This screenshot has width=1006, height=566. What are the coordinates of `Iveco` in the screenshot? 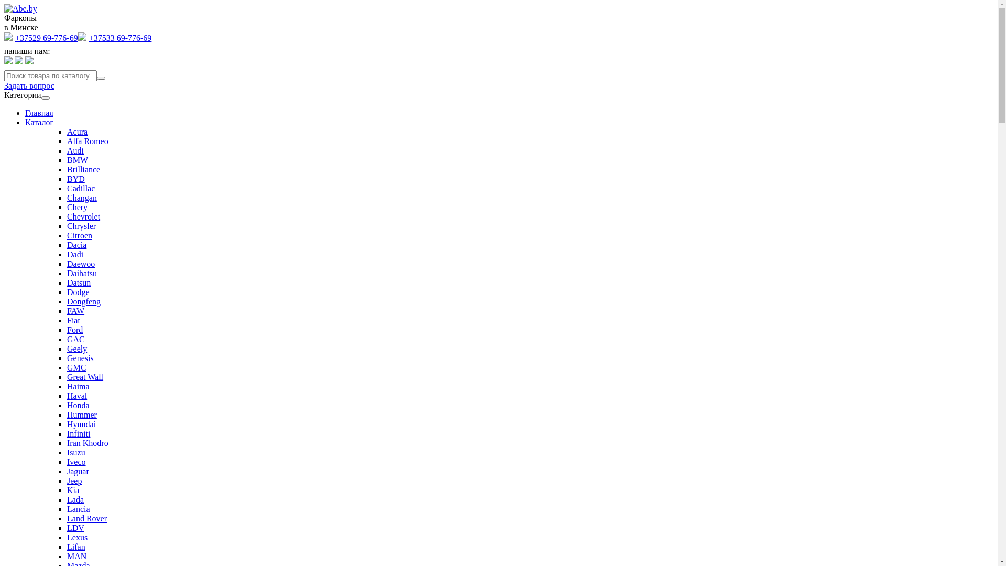 It's located at (76, 462).